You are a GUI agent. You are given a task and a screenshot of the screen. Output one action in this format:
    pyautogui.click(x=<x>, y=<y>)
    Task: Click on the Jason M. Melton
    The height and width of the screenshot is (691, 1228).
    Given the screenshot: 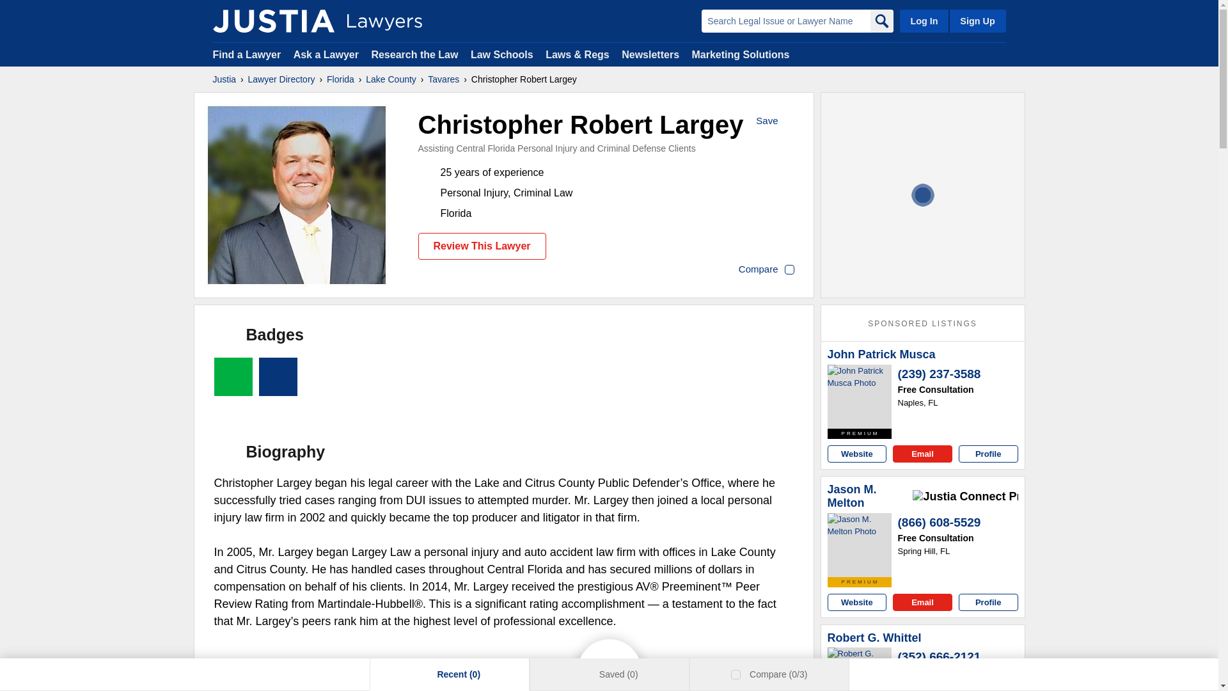 What is the action you would take?
    pyautogui.click(x=869, y=496)
    